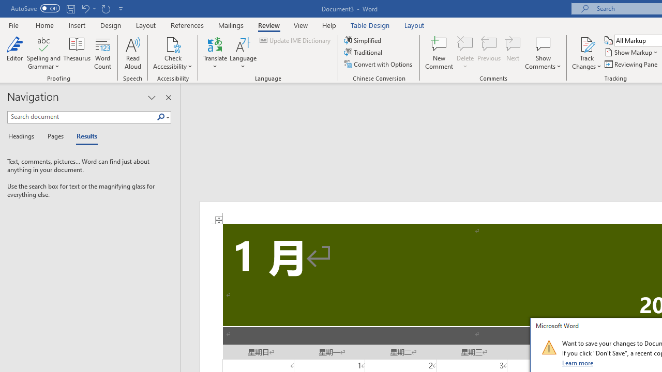 The image size is (662, 372). I want to click on New Comment, so click(440, 53).